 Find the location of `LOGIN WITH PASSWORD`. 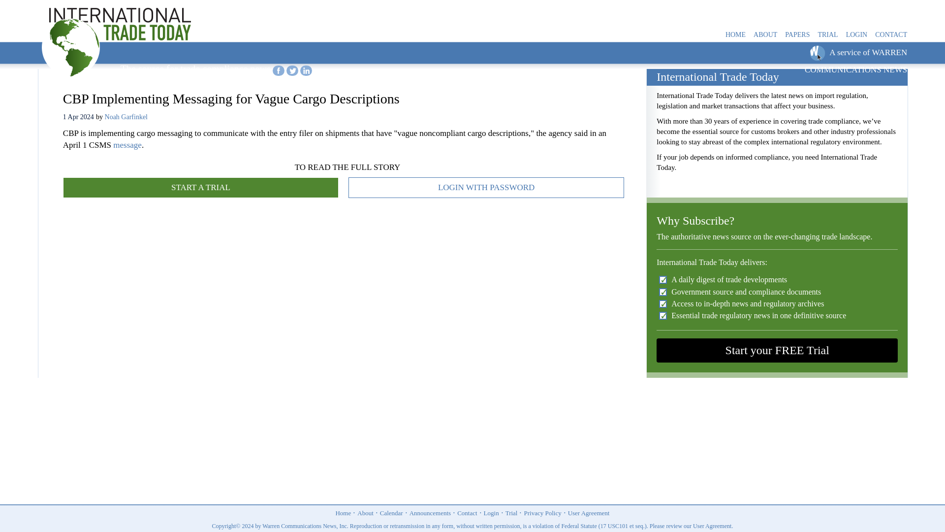

LOGIN WITH PASSWORD is located at coordinates (486, 187).